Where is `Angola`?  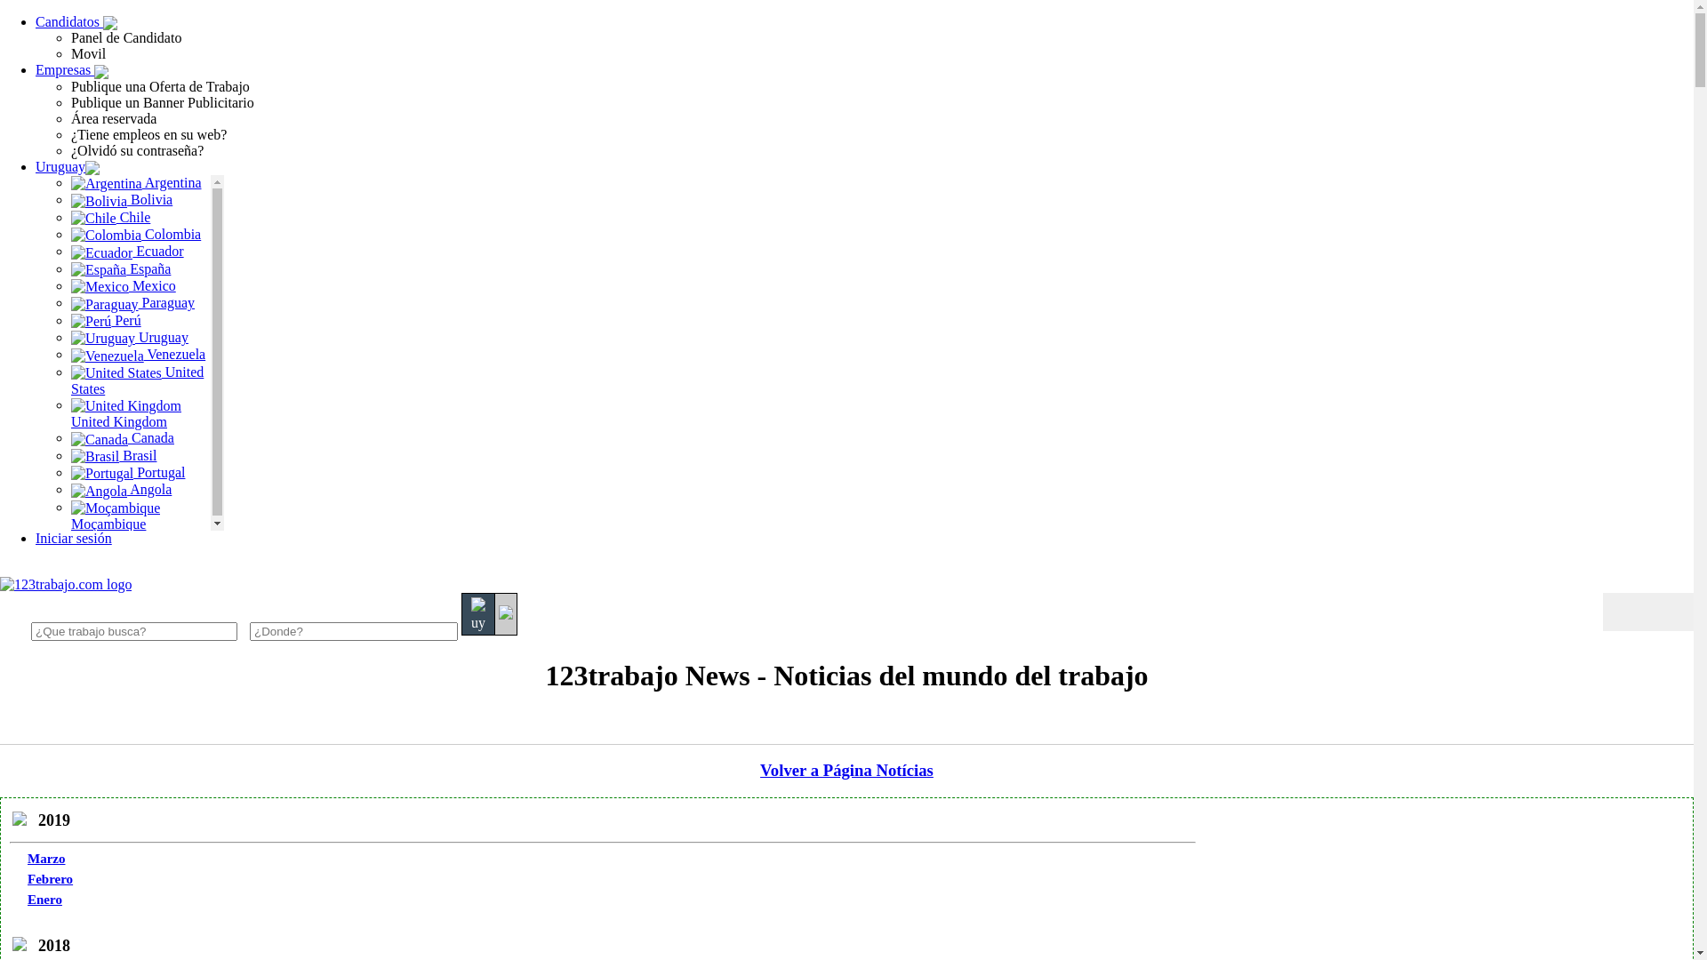 Angola is located at coordinates (121, 489).